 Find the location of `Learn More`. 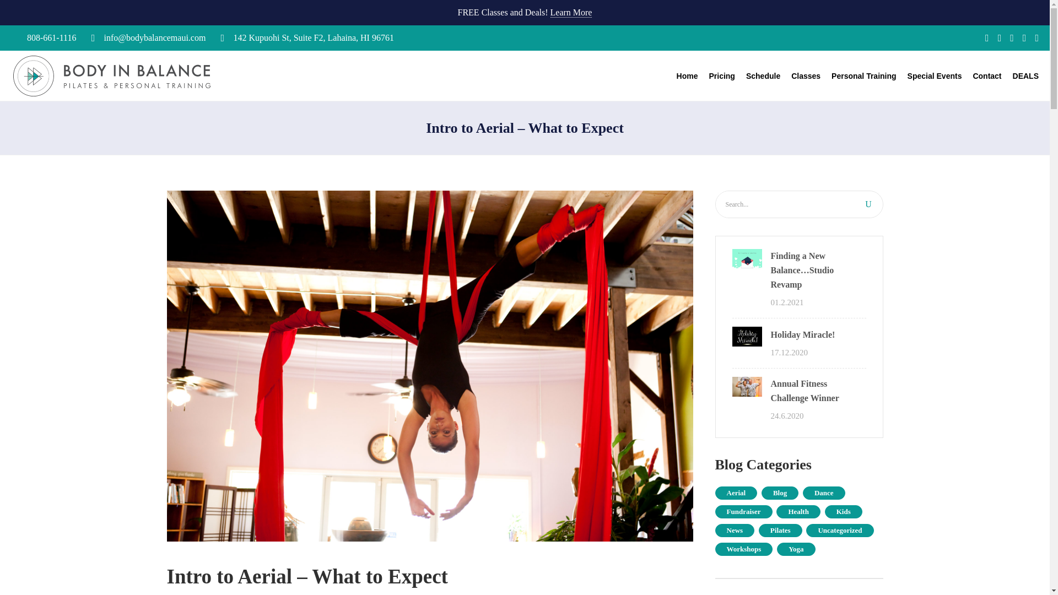

Learn More is located at coordinates (571, 13).